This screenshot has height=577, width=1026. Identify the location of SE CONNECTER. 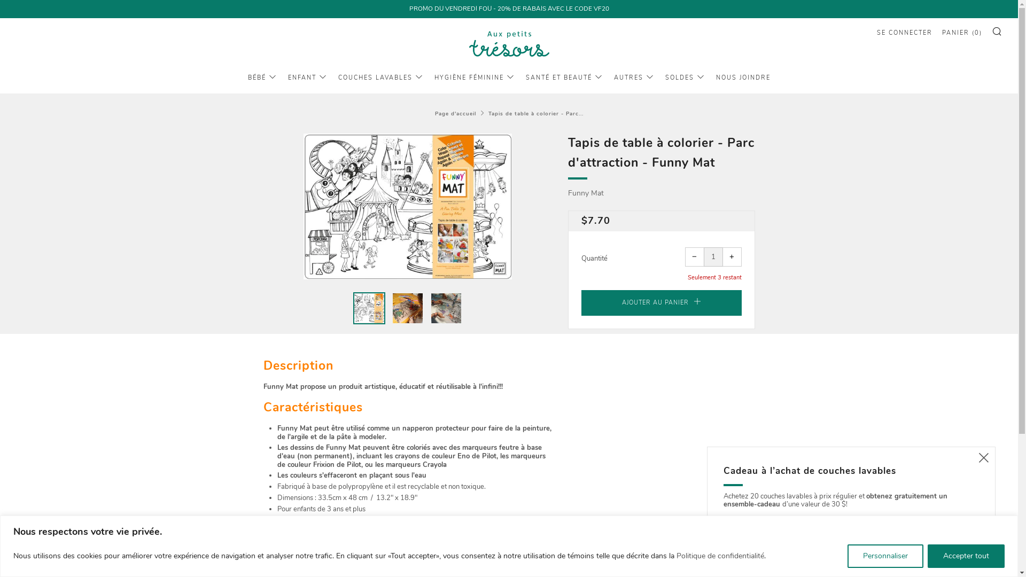
(905, 33).